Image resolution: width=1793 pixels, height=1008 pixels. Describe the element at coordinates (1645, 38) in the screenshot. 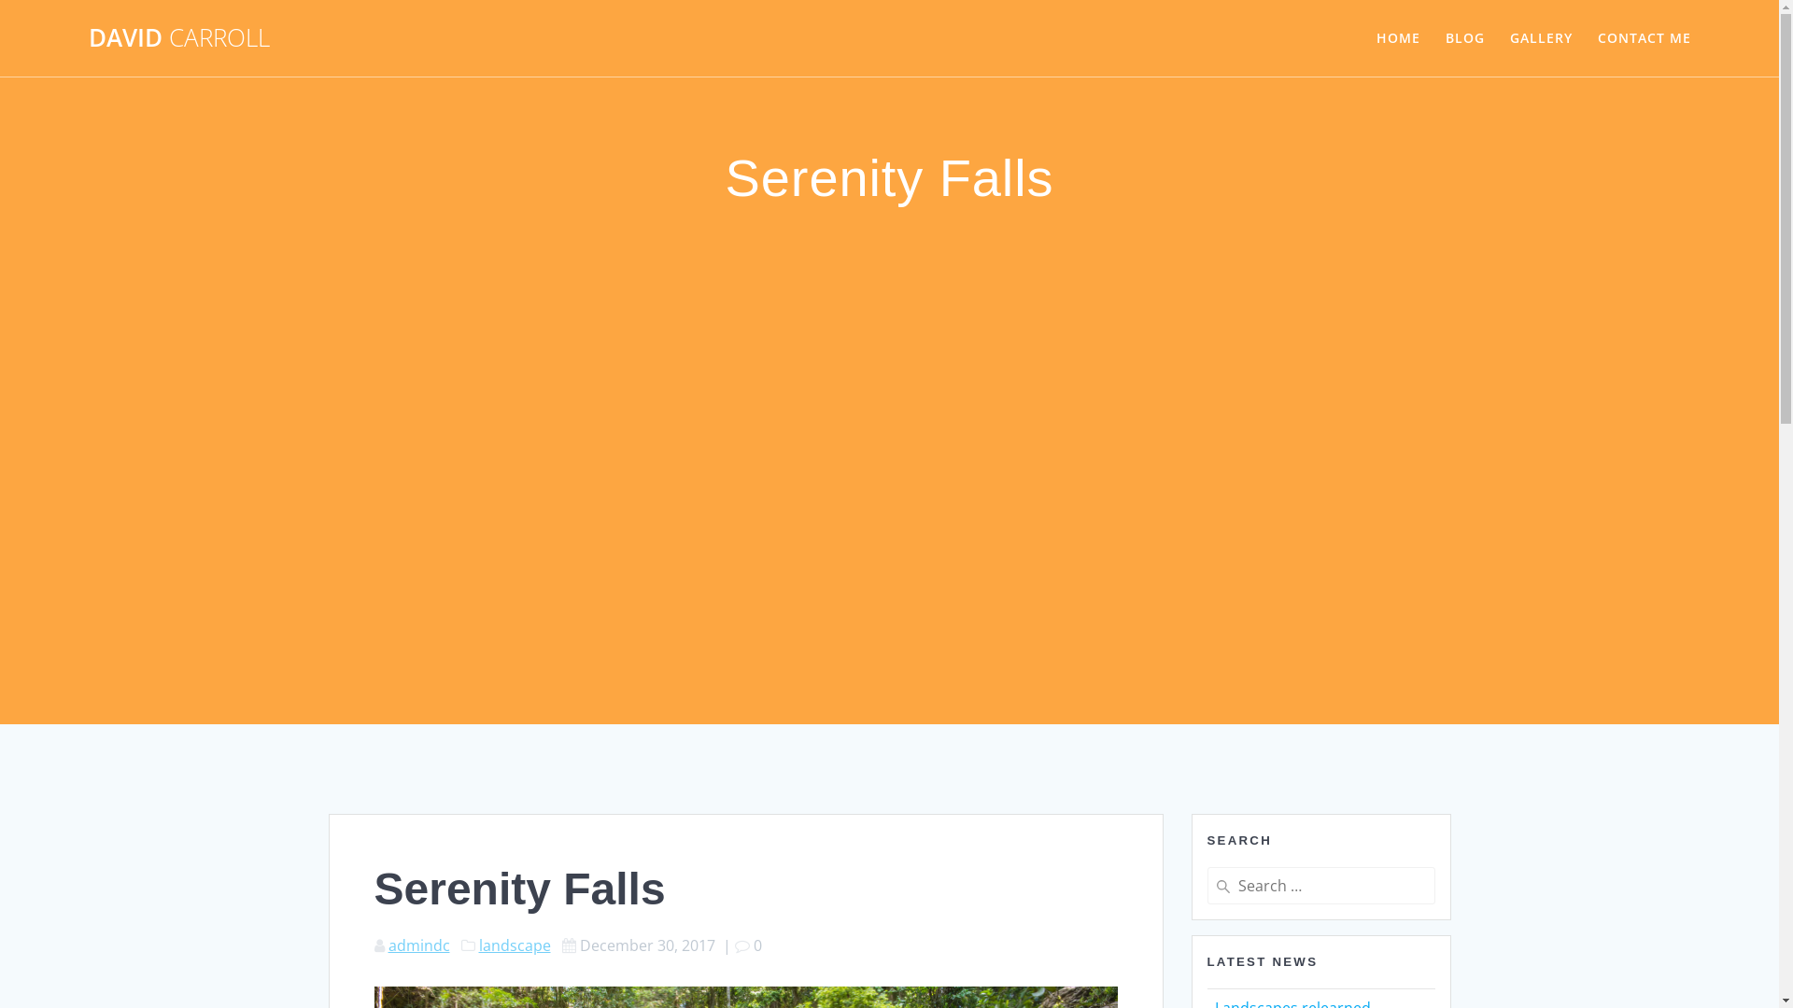

I see `CONTACT ME` at that location.